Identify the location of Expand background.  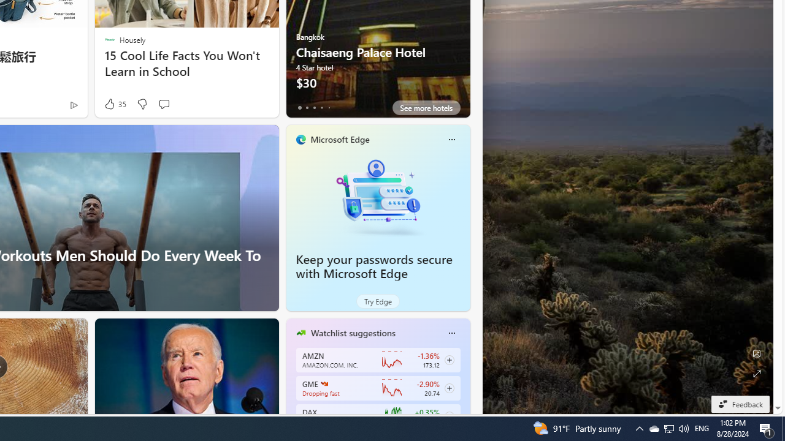
(757, 374).